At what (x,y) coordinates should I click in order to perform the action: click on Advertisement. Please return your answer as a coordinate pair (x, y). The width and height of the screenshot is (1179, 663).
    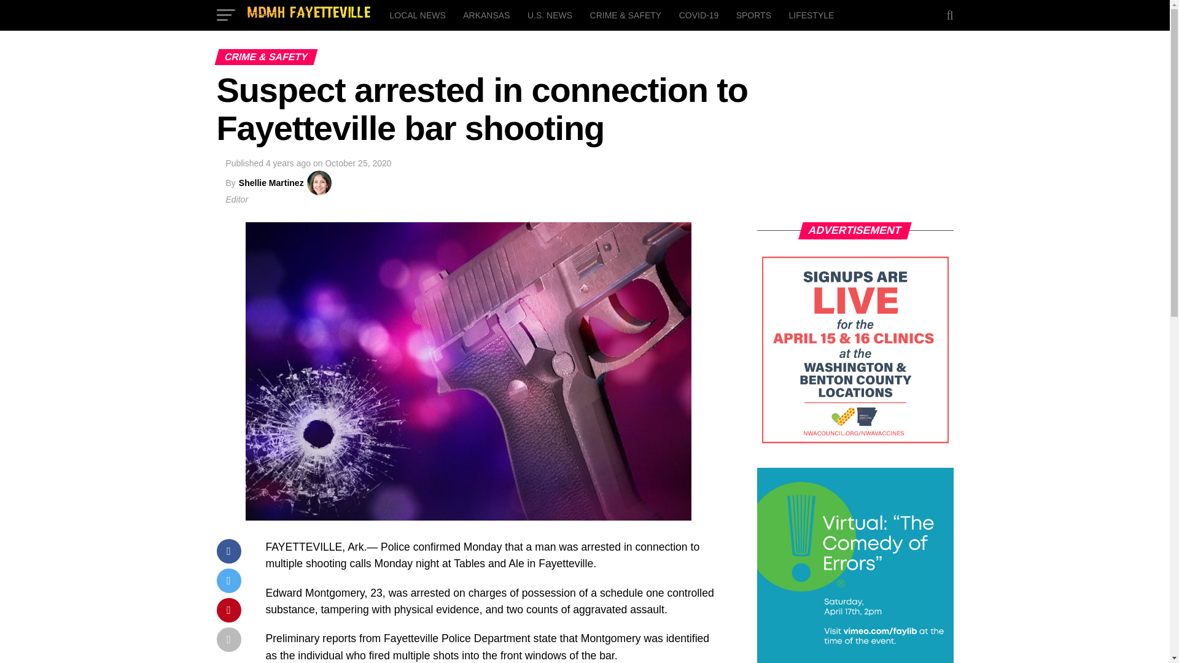
    Looking at the image, I should click on (855, 350).